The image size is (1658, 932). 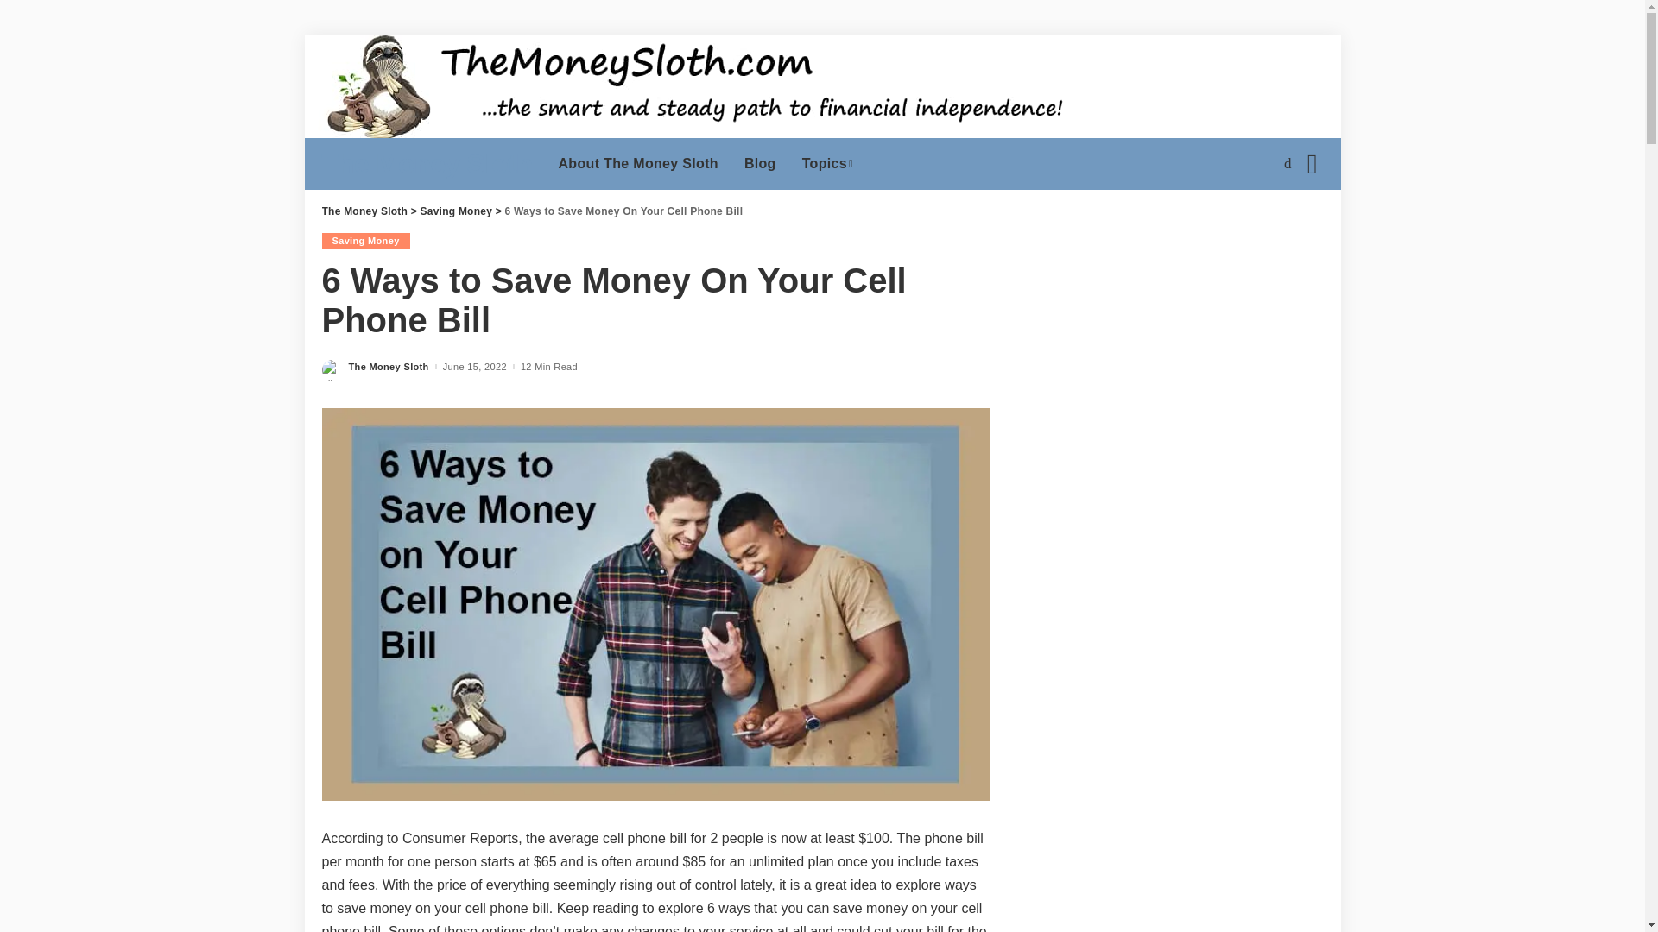 What do you see at coordinates (456, 211) in the screenshot?
I see `Saving Money` at bounding box center [456, 211].